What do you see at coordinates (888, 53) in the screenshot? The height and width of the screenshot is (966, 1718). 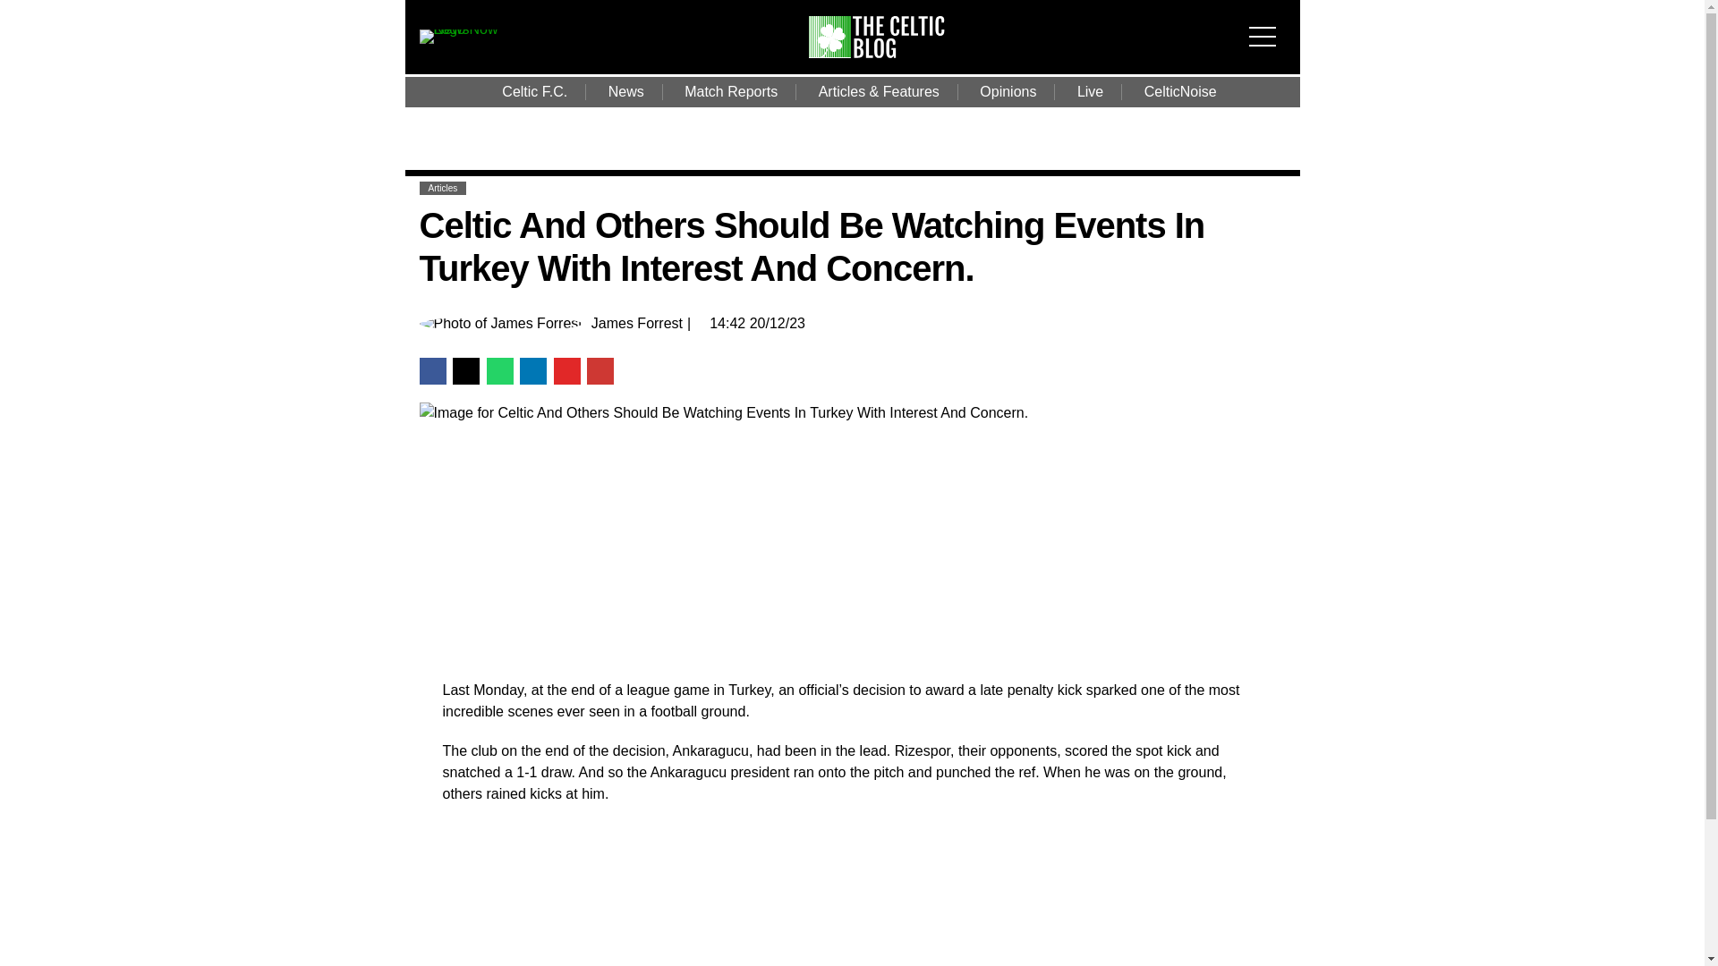 I see `Back to the homepage` at bounding box center [888, 53].